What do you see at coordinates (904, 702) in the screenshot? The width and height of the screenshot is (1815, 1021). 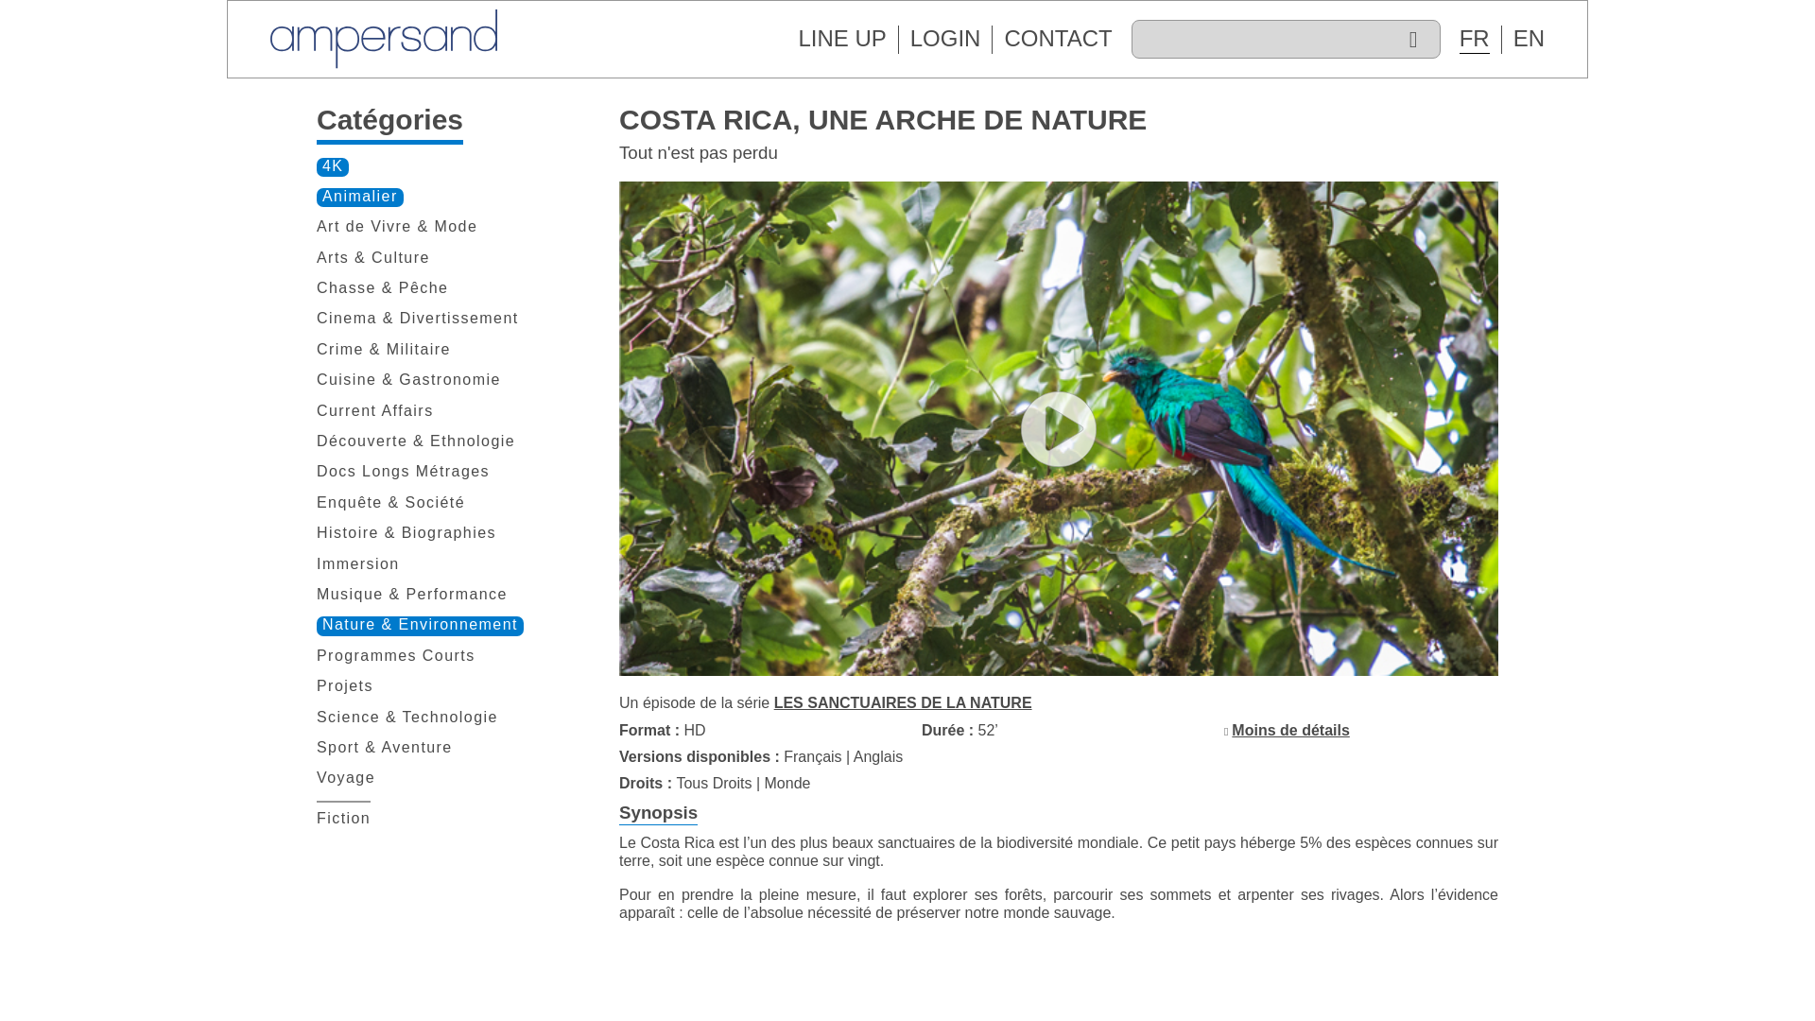 I see `LES SANCTUAIRES DE LA NATURE` at bounding box center [904, 702].